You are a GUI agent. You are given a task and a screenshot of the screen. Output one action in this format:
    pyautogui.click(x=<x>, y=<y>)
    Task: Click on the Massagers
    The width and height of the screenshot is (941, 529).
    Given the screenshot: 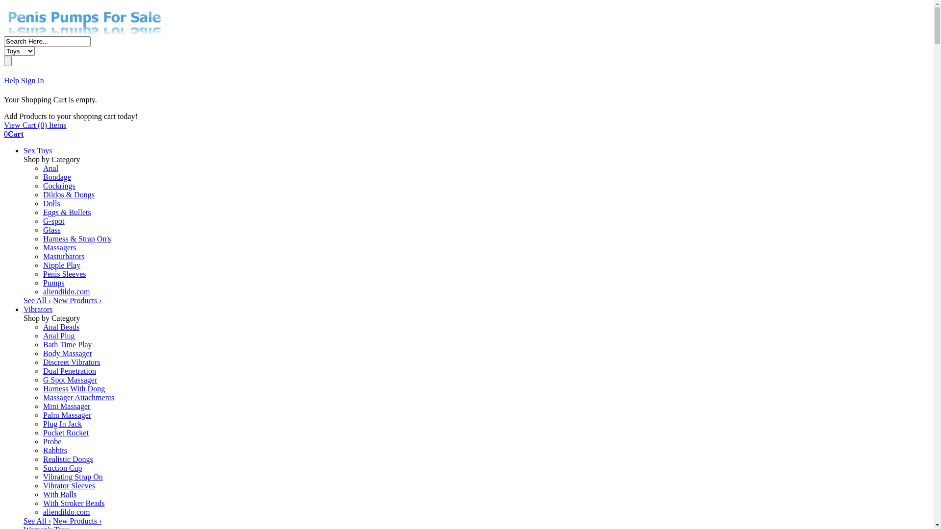 What is the action you would take?
    pyautogui.click(x=60, y=248)
    